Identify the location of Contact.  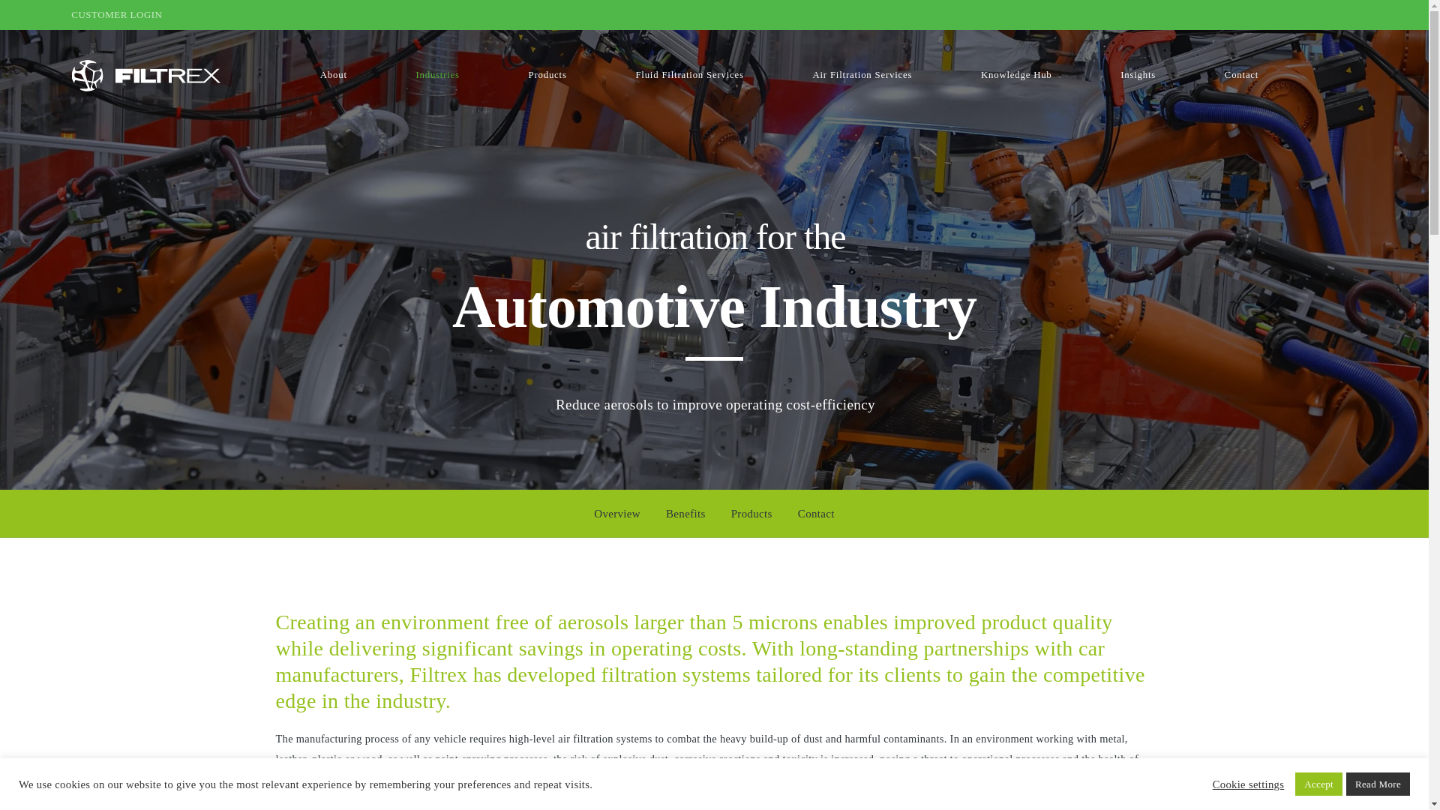
(1242, 75).